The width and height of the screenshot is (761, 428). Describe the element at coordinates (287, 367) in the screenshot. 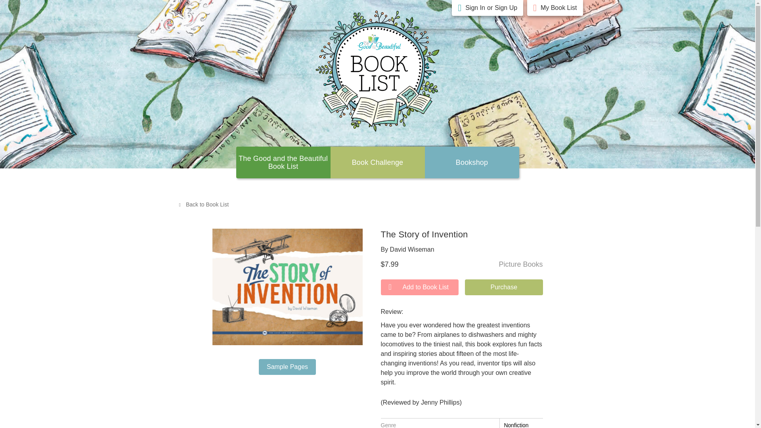

I see `Sample Pages` at that location.